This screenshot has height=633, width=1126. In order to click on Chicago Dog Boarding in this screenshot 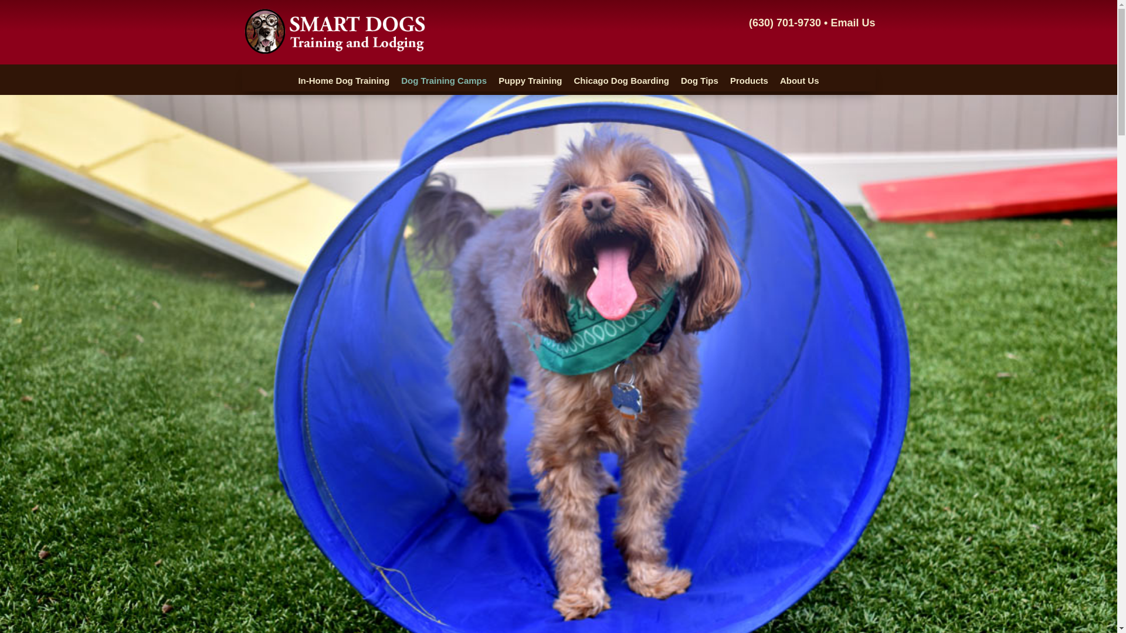, I will do `click(620, 81)`.